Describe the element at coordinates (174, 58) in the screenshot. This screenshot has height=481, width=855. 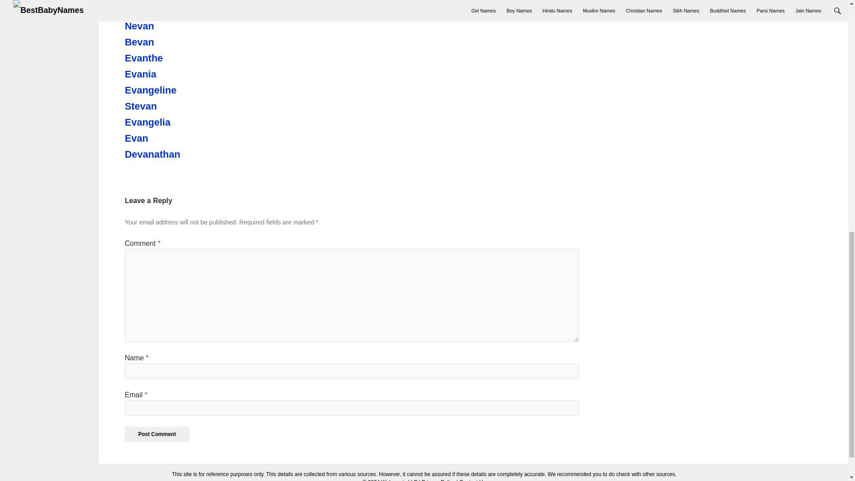
I see `Evanthe` at that location.